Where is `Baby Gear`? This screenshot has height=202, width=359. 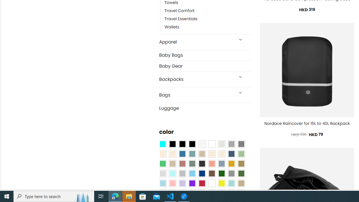 Baby Gear is located at coordinates (205, 66).